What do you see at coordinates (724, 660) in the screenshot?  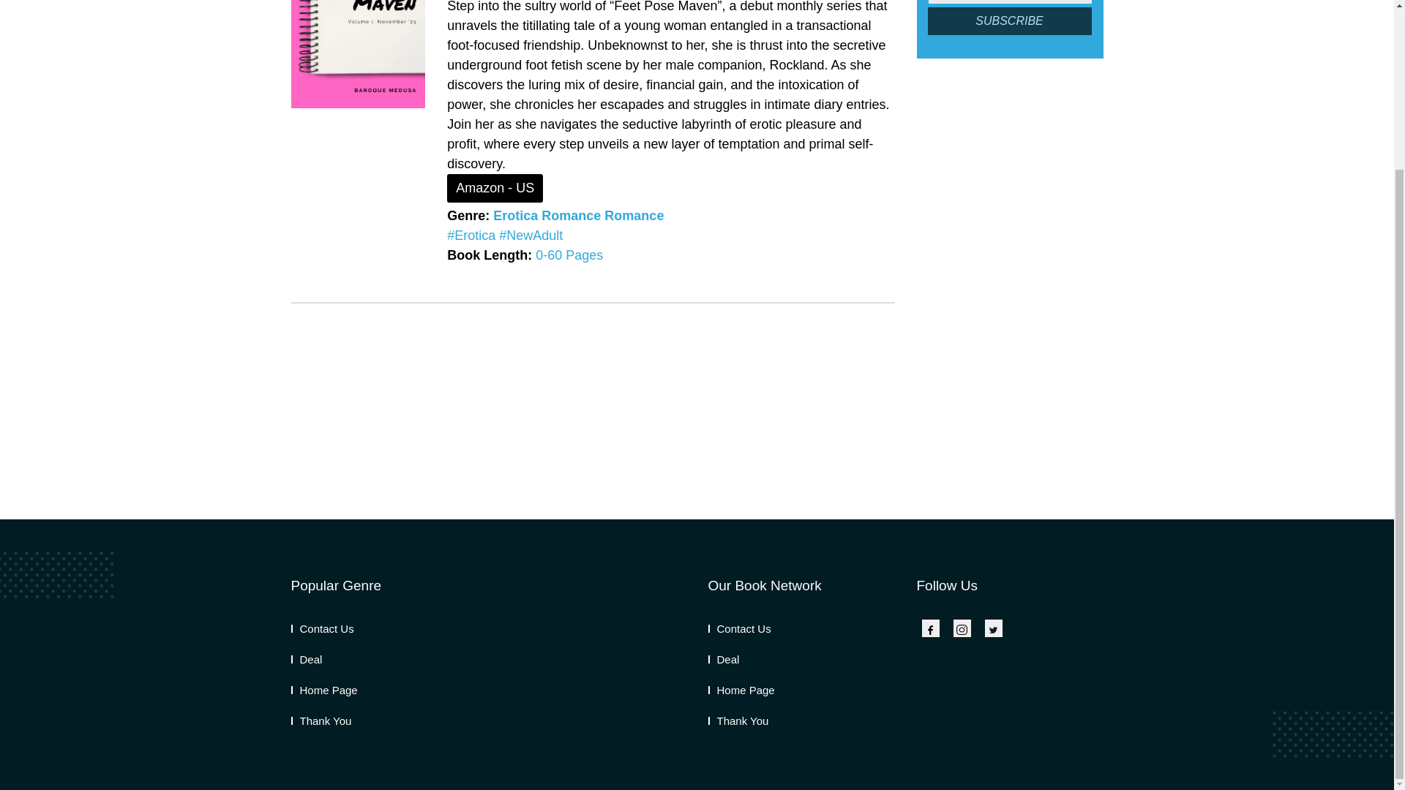 I see `Deal` at bounding box center [724, 660].